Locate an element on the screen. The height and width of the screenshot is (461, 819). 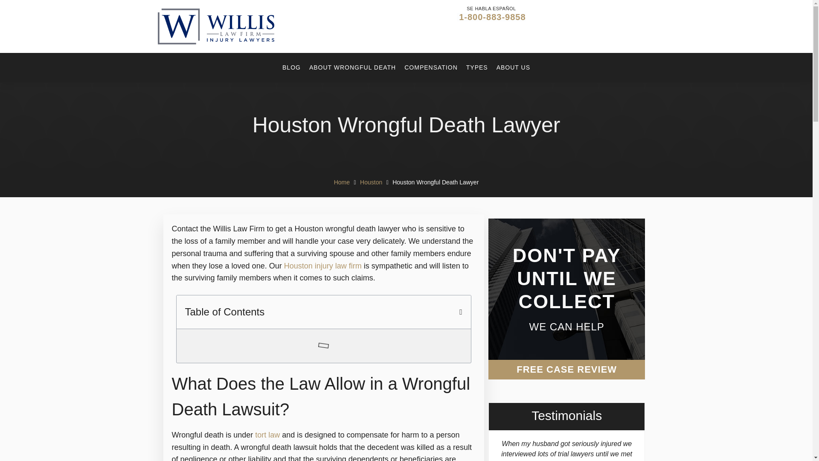
Home is located at coordinates (342, 182).